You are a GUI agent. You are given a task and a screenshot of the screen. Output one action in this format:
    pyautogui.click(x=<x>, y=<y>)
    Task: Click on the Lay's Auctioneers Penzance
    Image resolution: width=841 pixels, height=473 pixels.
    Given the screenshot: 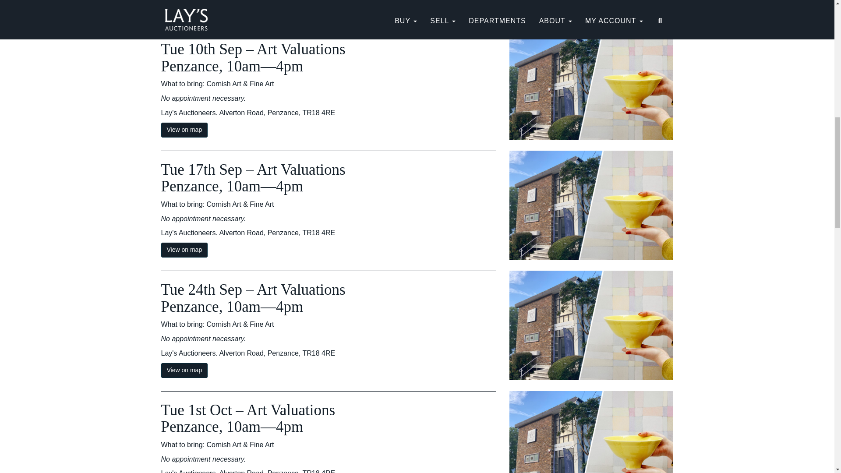 What is the action you would take?
    pyautogui.click(x=184, y=250)
    